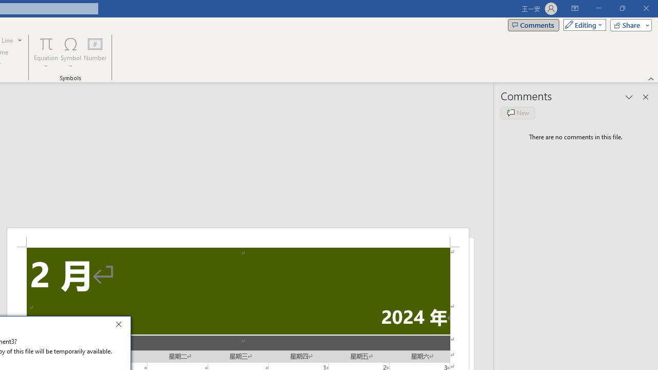  What do you see at coordinates (651, 78) in the screenshot?
I see `Collapse the Ribbon` at bounding box center [651, 78].